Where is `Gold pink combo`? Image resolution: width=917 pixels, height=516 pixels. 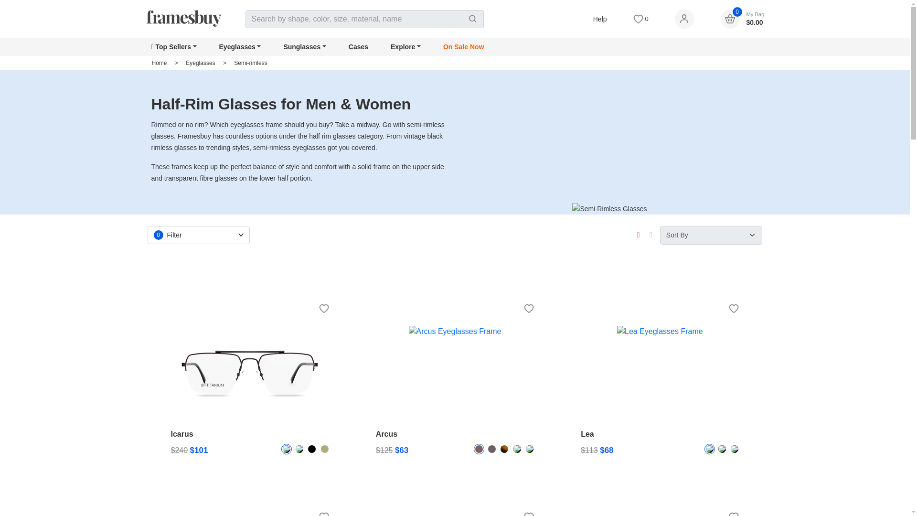
Gold pink combo is located at coordinates (710, 449).